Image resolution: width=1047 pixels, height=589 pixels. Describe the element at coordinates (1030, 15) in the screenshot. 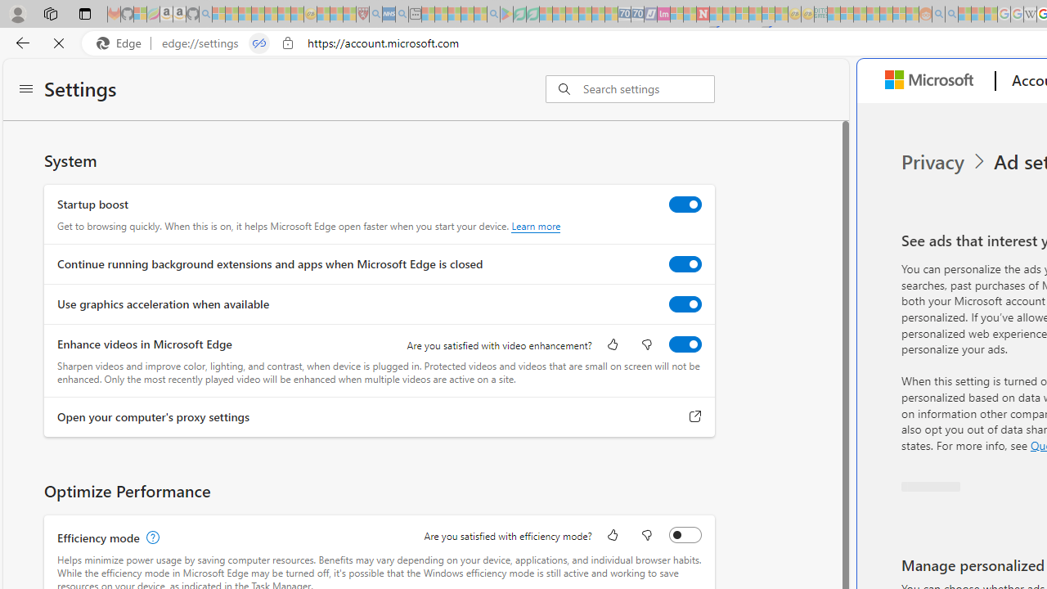

I see `Target page - Wikipedia - Sleeping` at that location.